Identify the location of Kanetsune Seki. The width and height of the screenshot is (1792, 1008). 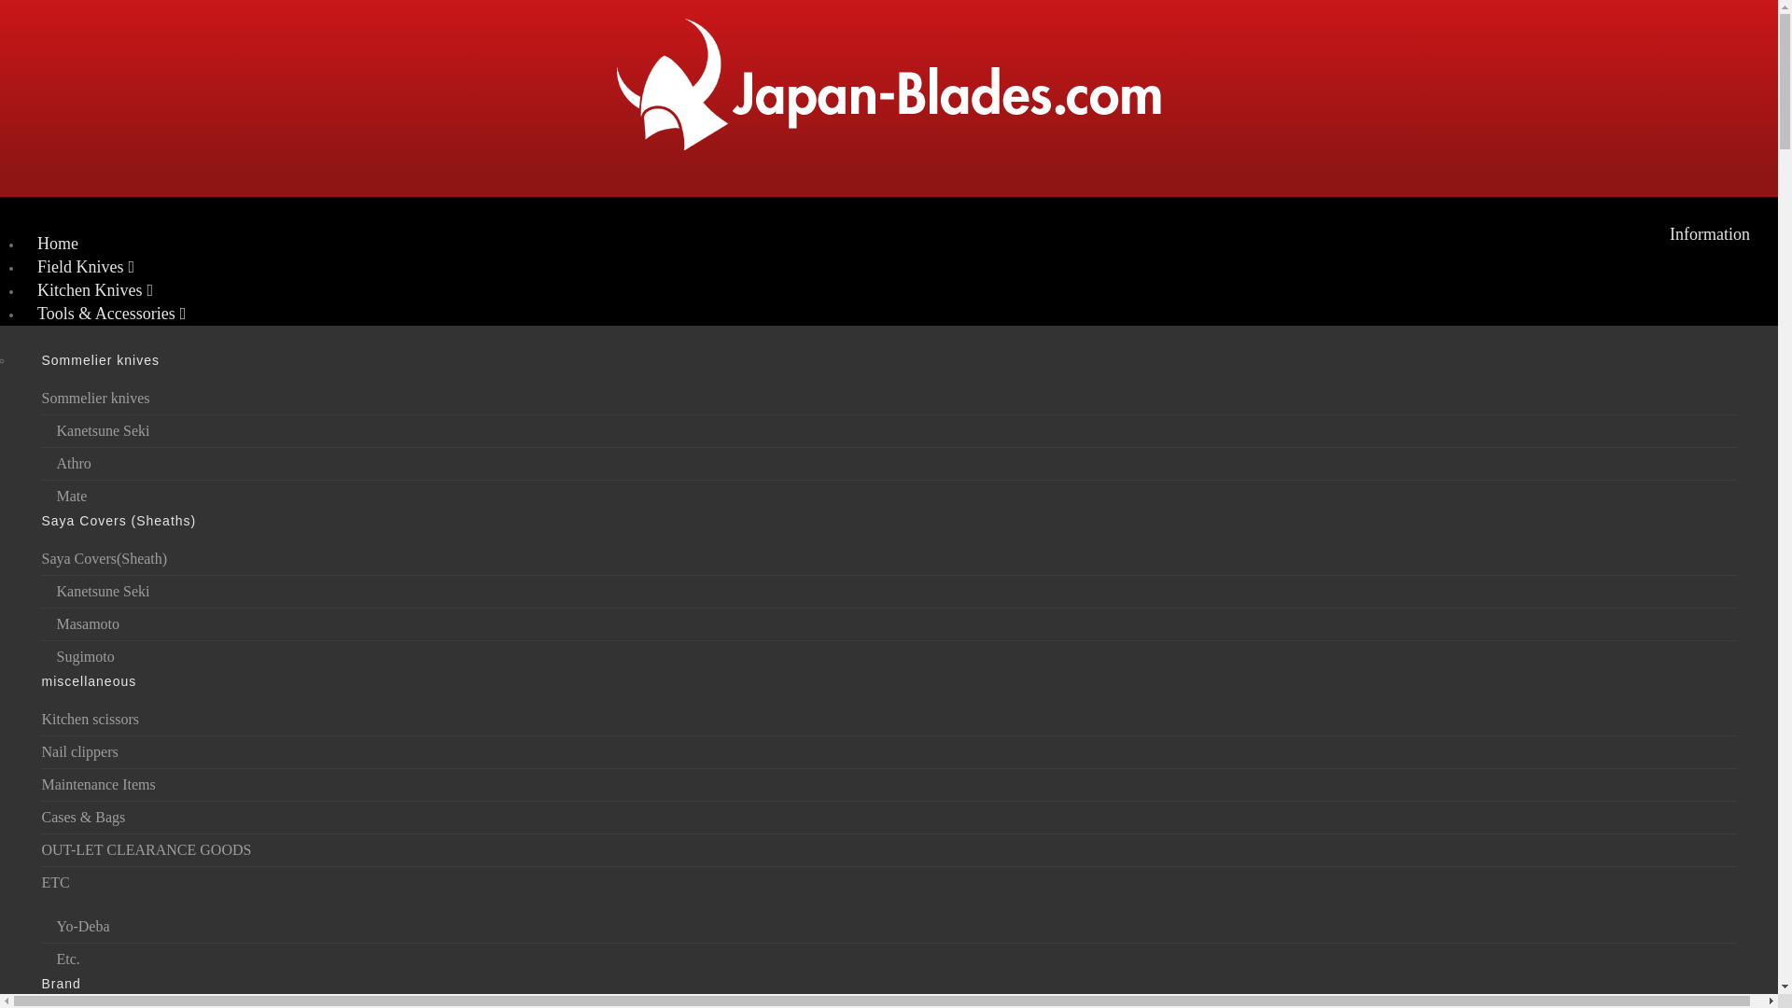
(889, 526).